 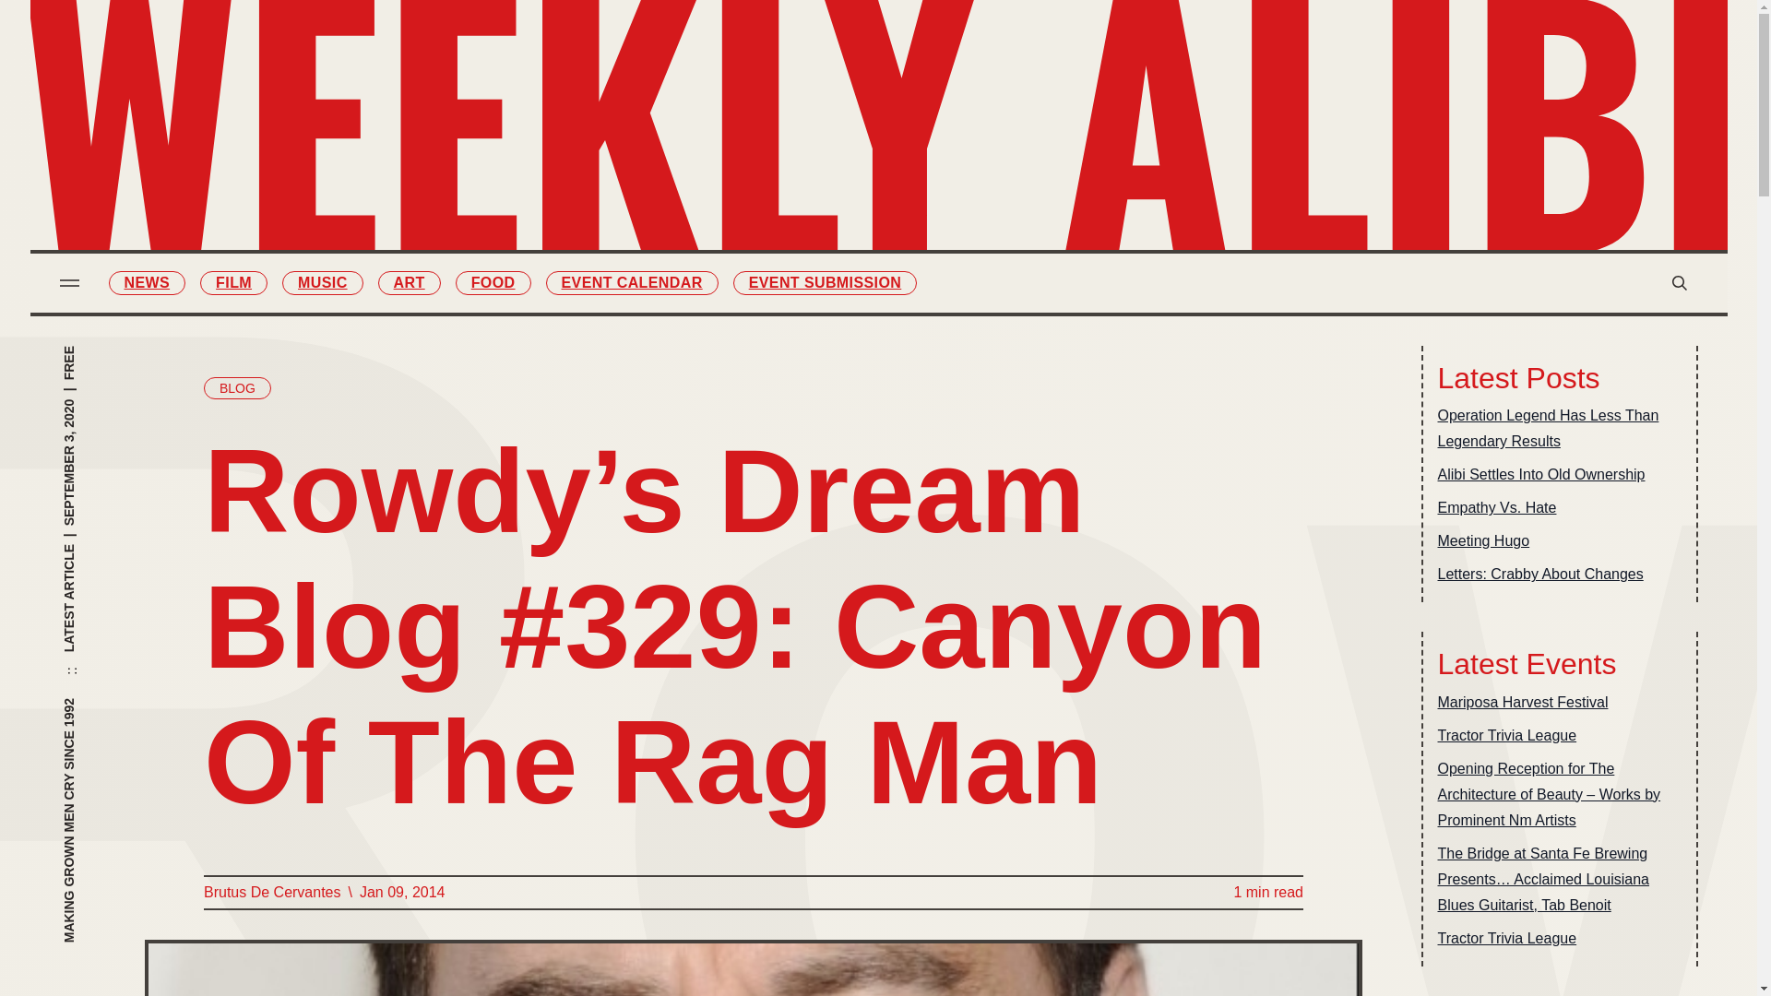 What do you see at coordinates (978, 140) in the screenshot?
I see `BUSINESS` at bounding box center [978, 140].